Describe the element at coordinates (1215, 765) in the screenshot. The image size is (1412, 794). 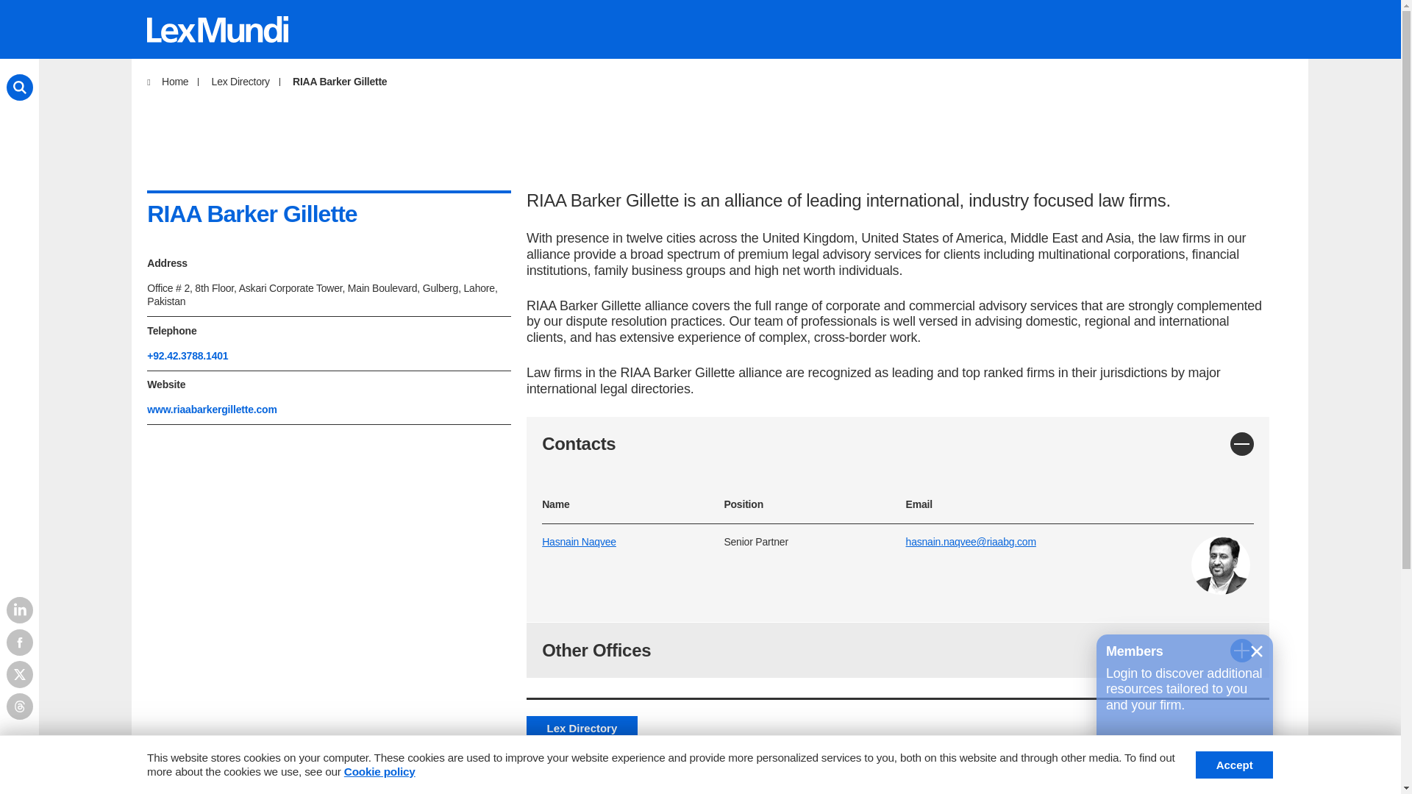
I see `Member Login` at that location.